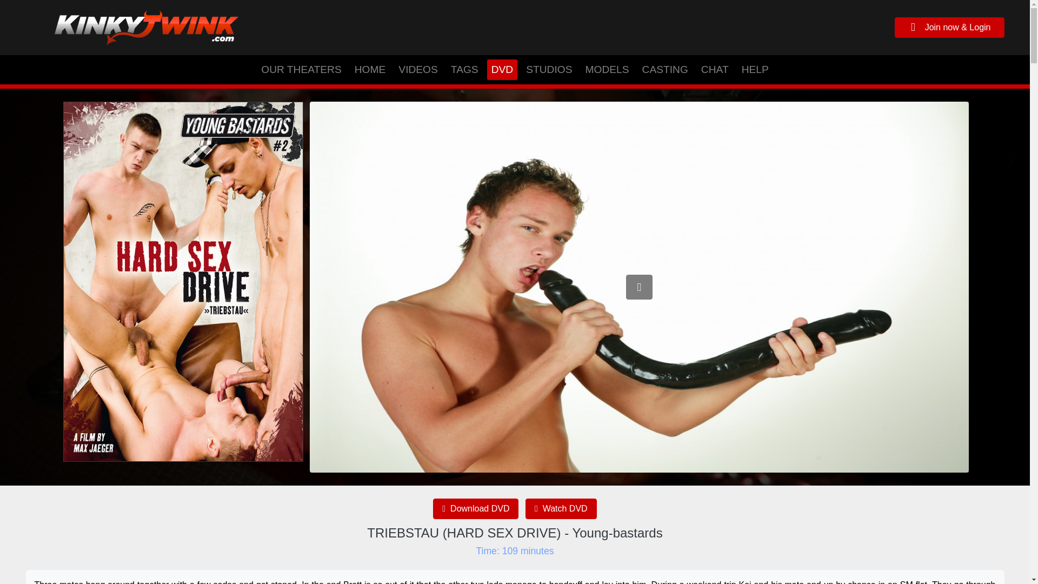 Image resolution: width=1038 pixels, height=584 pixels. I want to click on VIDEOS, so click(418, 69).